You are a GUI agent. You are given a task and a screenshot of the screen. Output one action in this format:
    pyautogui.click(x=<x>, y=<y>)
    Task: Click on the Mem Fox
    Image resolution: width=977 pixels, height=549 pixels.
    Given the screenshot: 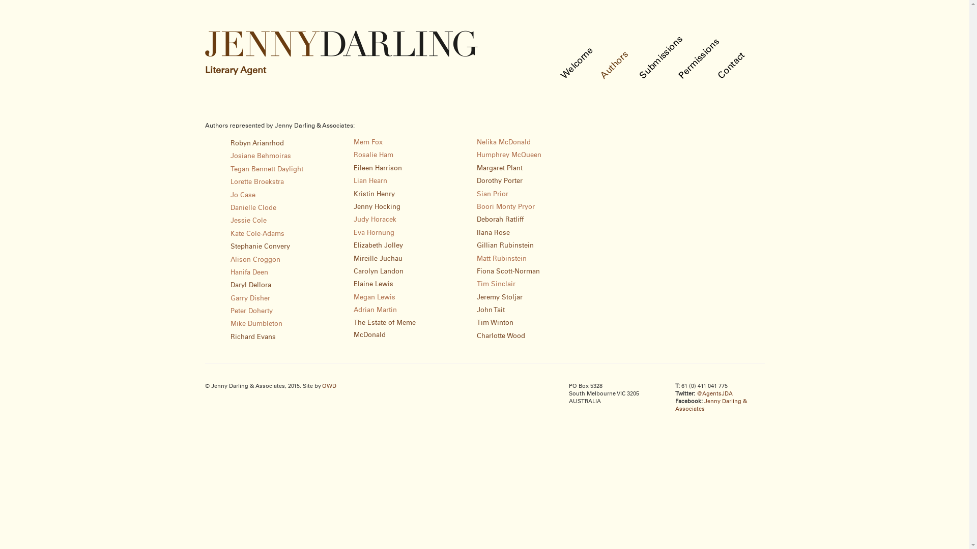 What is the action you would take?
    pyautogui.click(x=368, y=142)
    